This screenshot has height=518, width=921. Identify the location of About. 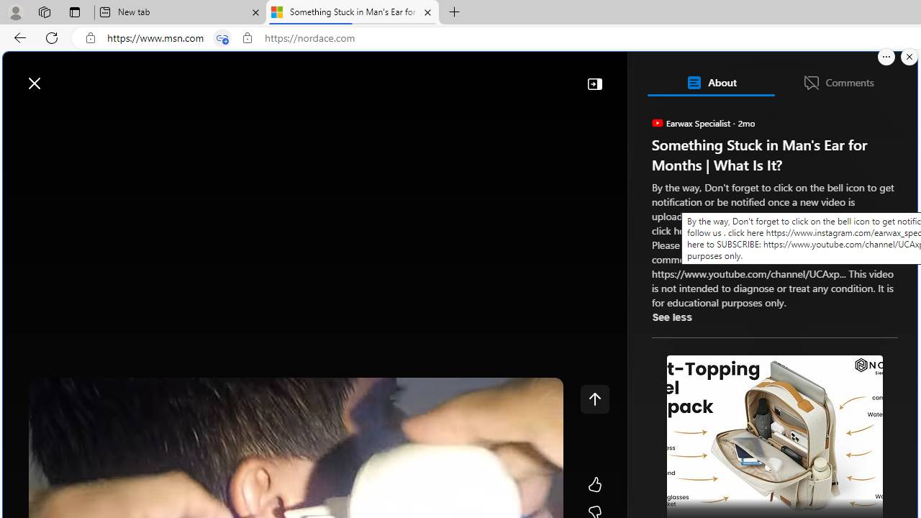
(710, 82).